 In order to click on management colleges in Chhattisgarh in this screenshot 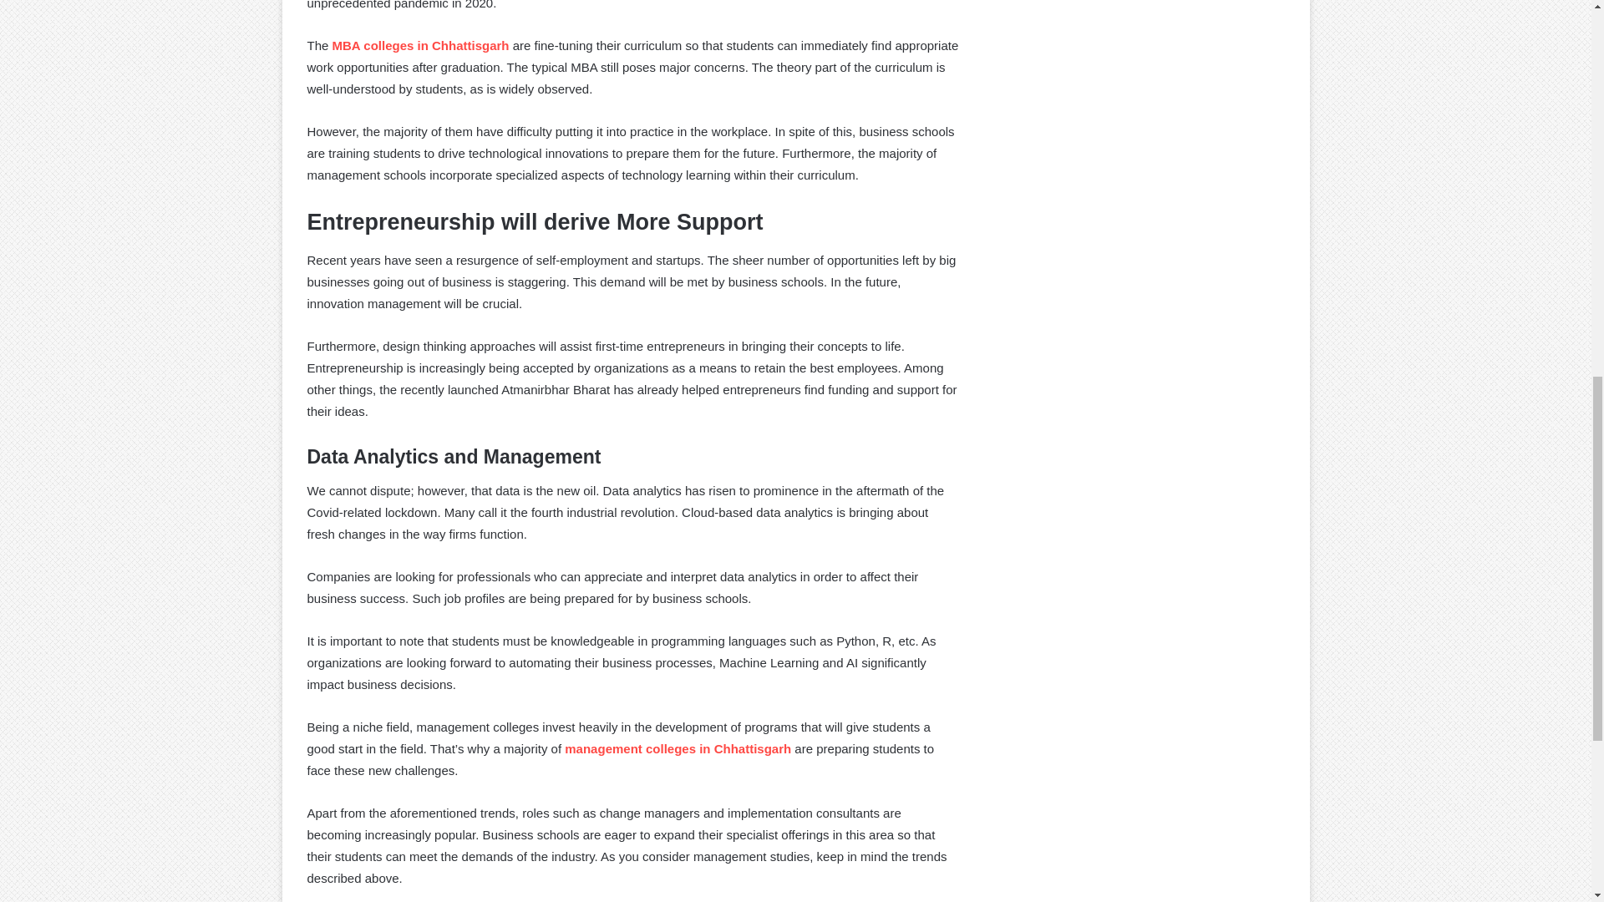, I will do `click(677, 748)`.